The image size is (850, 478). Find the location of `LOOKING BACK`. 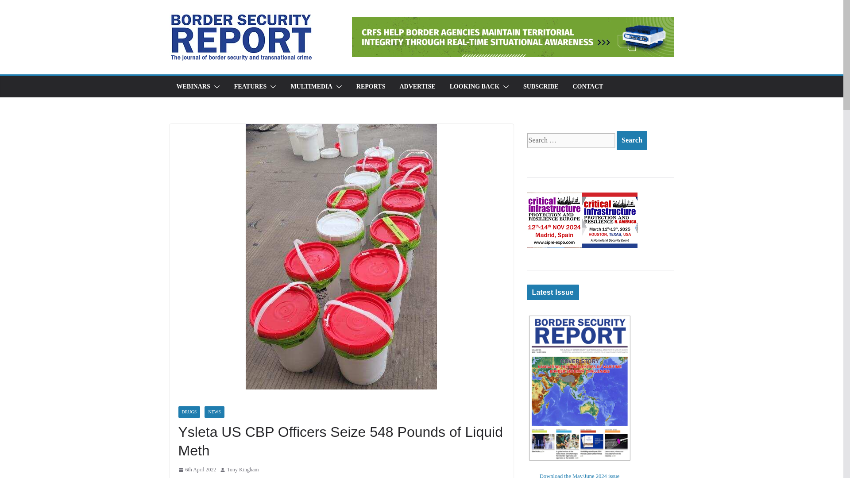

LOOKING BACK is located at coordinates (475, 87).